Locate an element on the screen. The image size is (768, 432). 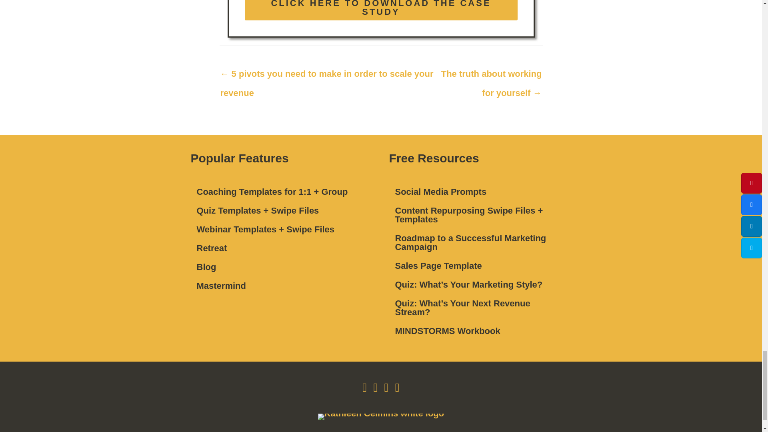
Blog is located at coordinates (282, 267).